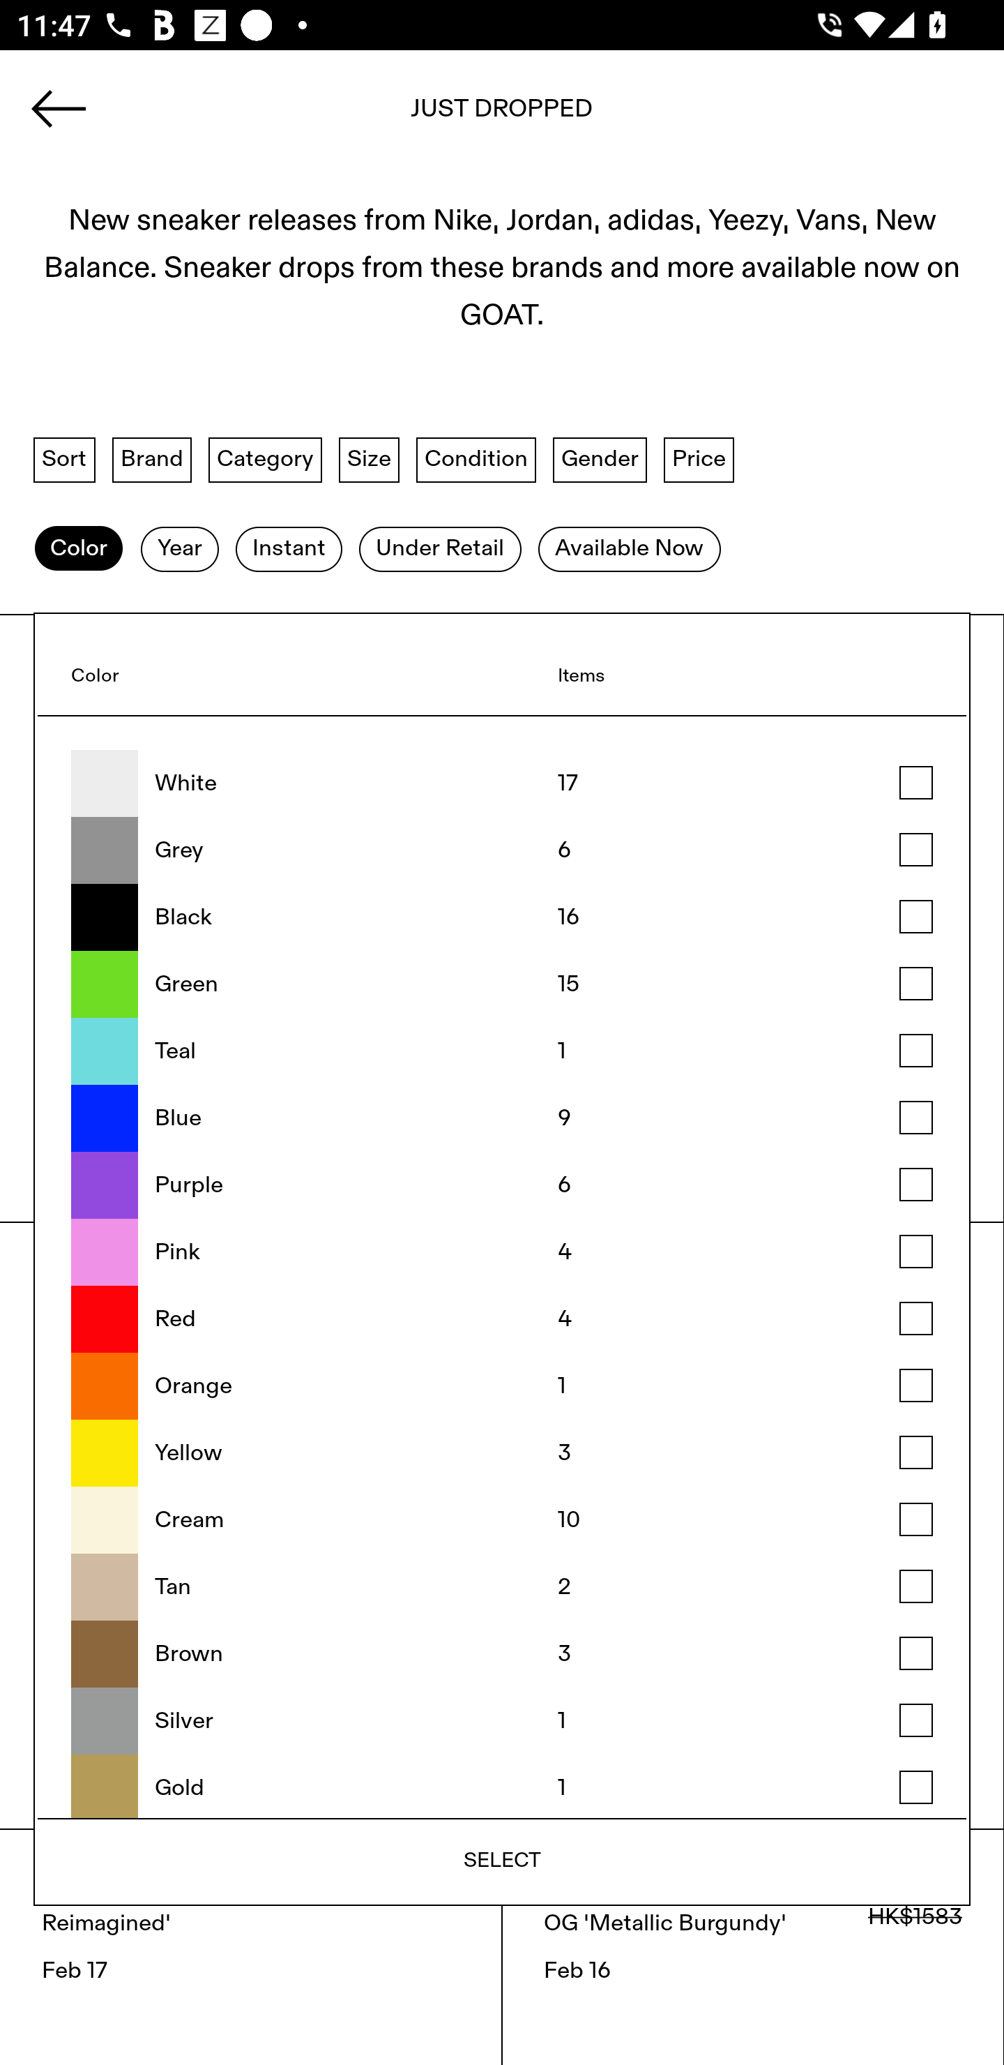  What do you see at coordinates (502, 1118) in the screenshot?
I see `Blue 9` at bounding box center [502, 1118].